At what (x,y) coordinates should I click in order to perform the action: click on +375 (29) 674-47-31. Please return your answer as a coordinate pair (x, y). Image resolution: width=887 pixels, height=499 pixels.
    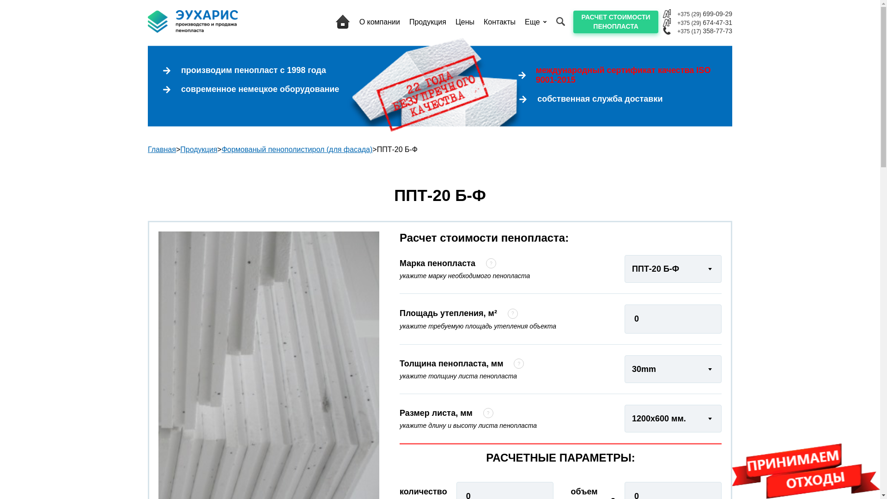
    Looking at the image, I should click on (701, 23).